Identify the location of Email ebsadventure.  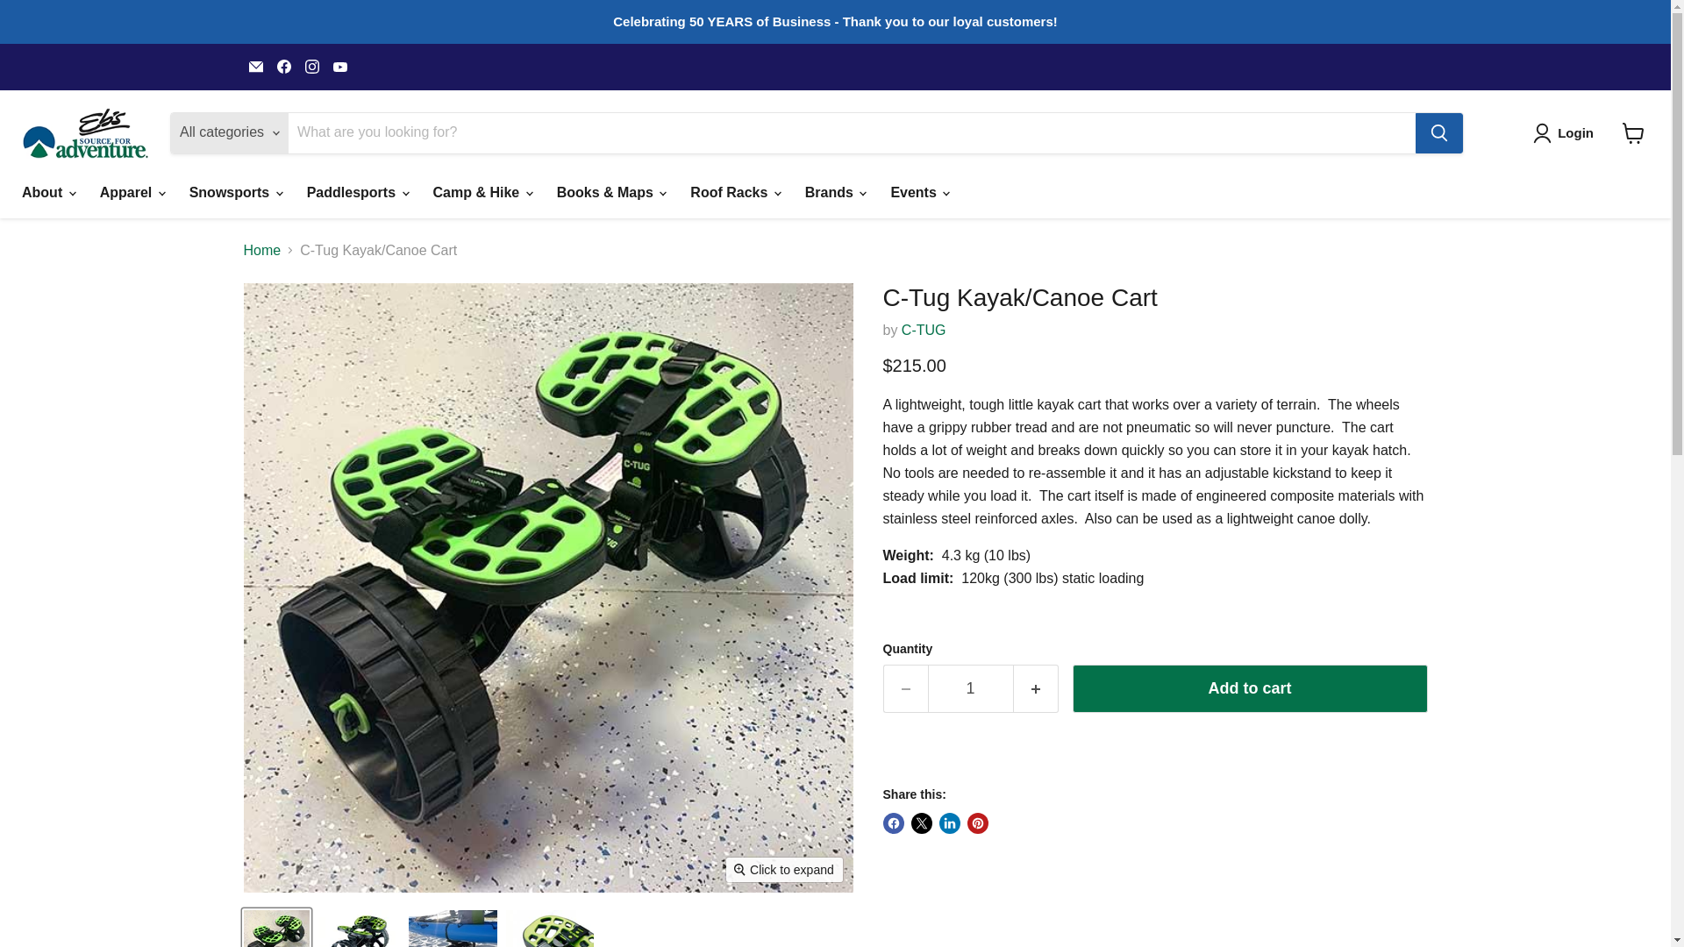
(256, 66).